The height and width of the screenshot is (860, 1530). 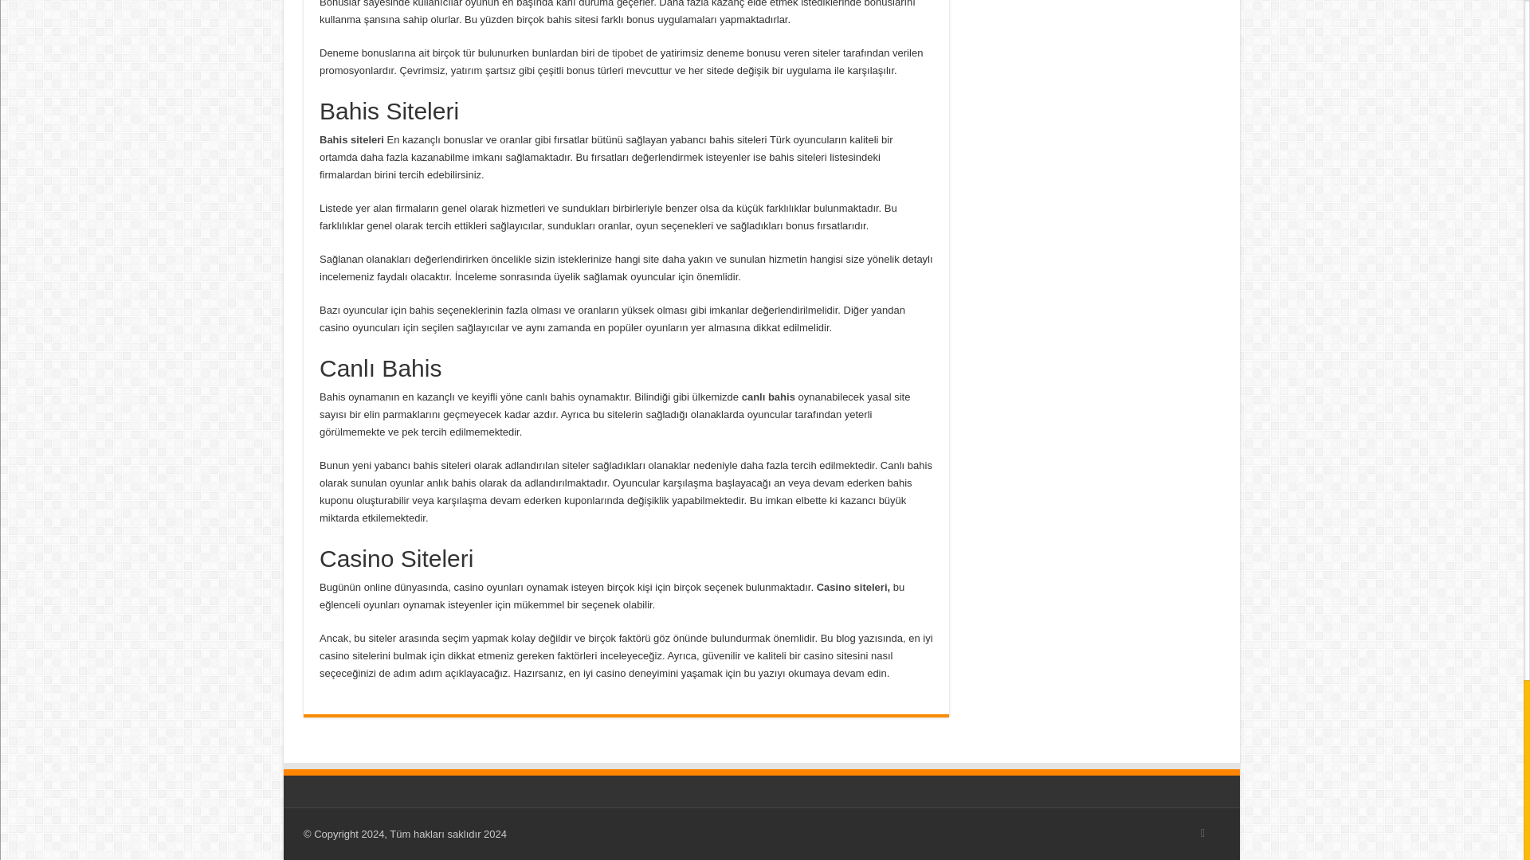 I want to click on tipobet, so click(x=627, y=53).